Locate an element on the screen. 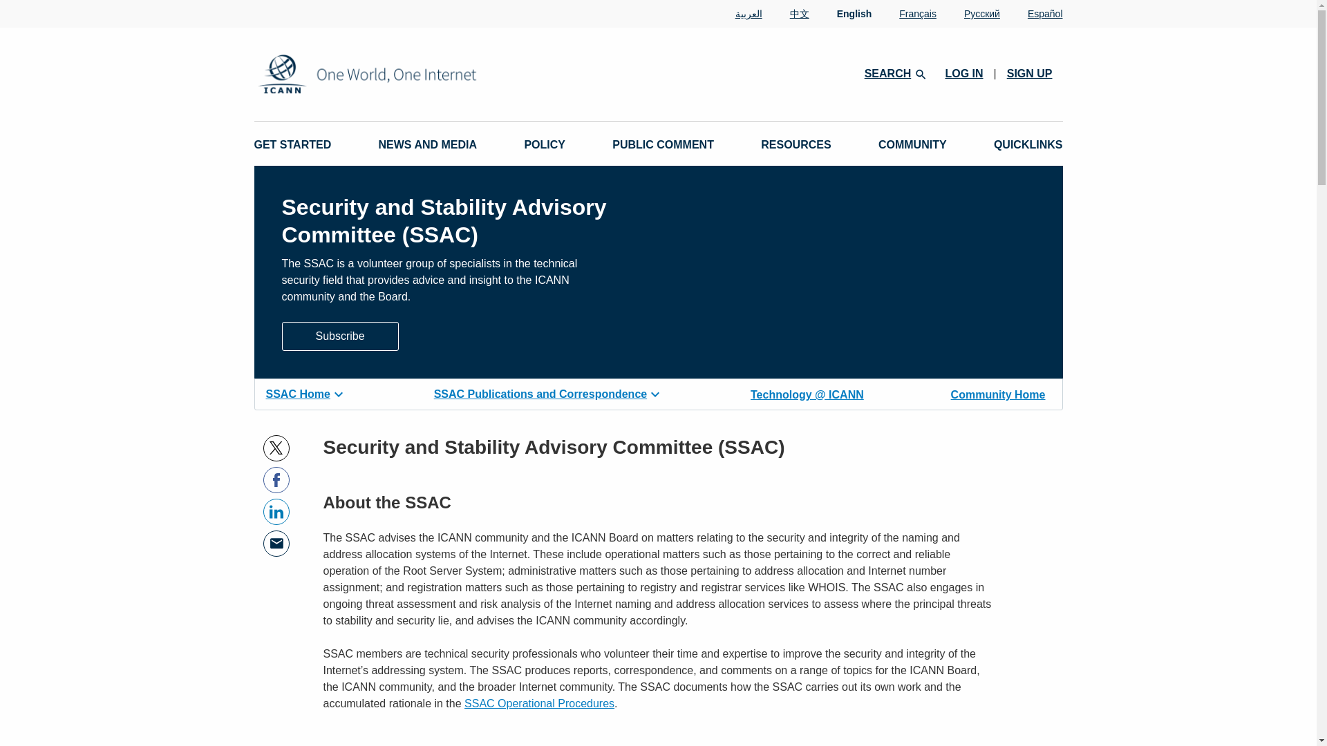 Image resolution: width=1327 pixels, height=746 pixels. PUBLIC COMMENT is located at coordinates (662, 145).